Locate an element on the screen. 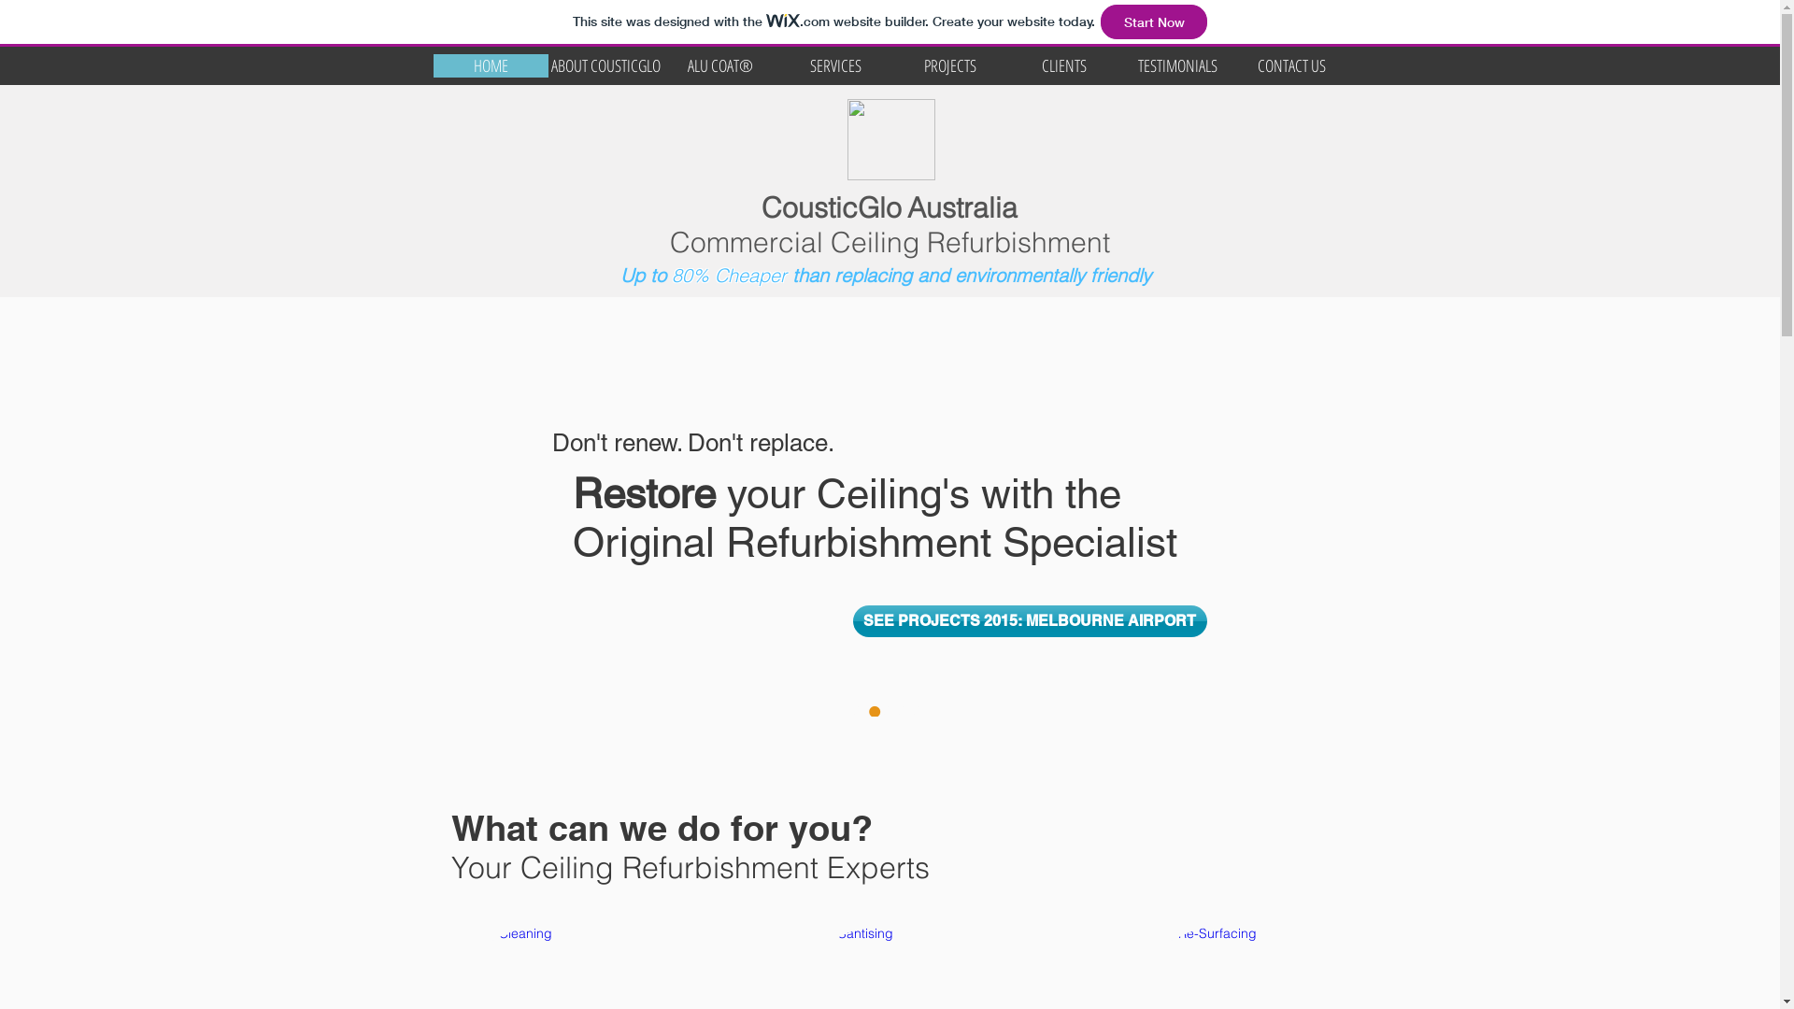  CLIENTS is located at coordinates (1064, 65).